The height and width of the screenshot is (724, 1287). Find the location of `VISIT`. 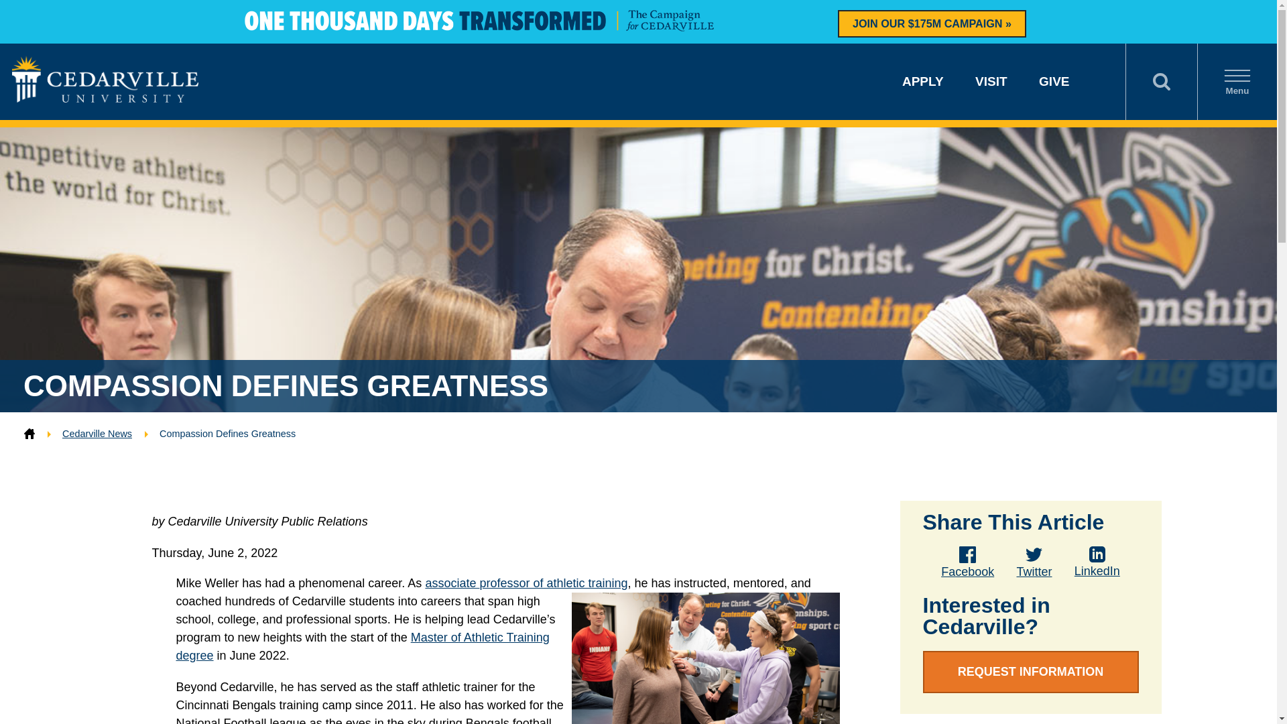

VISIT is located at coordinates (991, 81).